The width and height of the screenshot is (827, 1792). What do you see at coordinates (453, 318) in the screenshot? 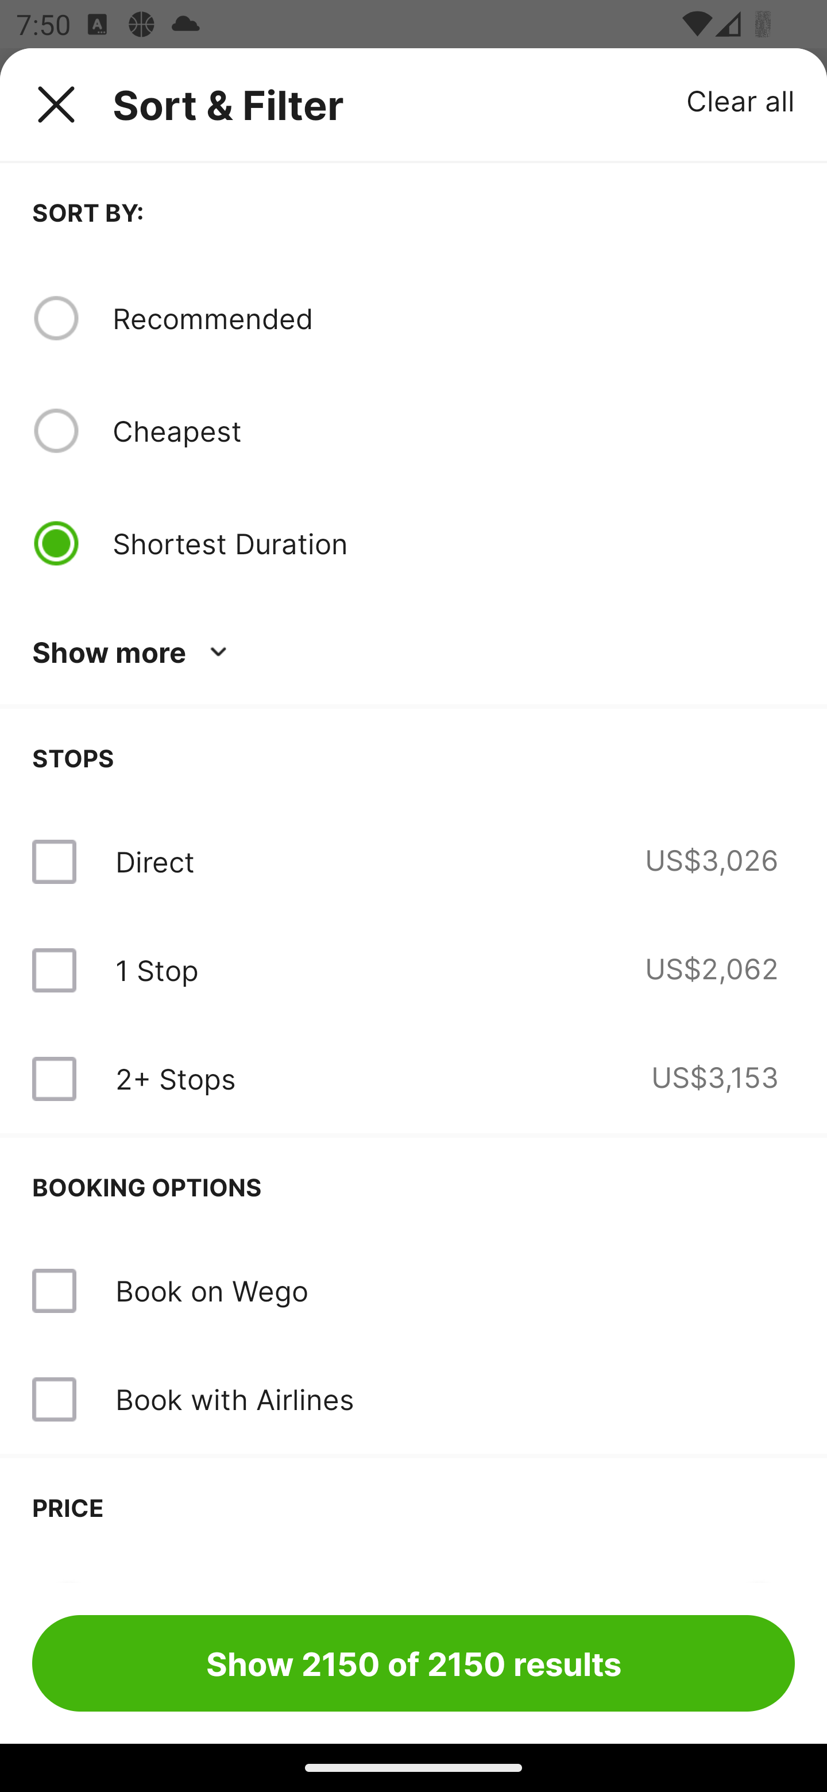
I see `Recommended ` at bounding box center [453, 318].